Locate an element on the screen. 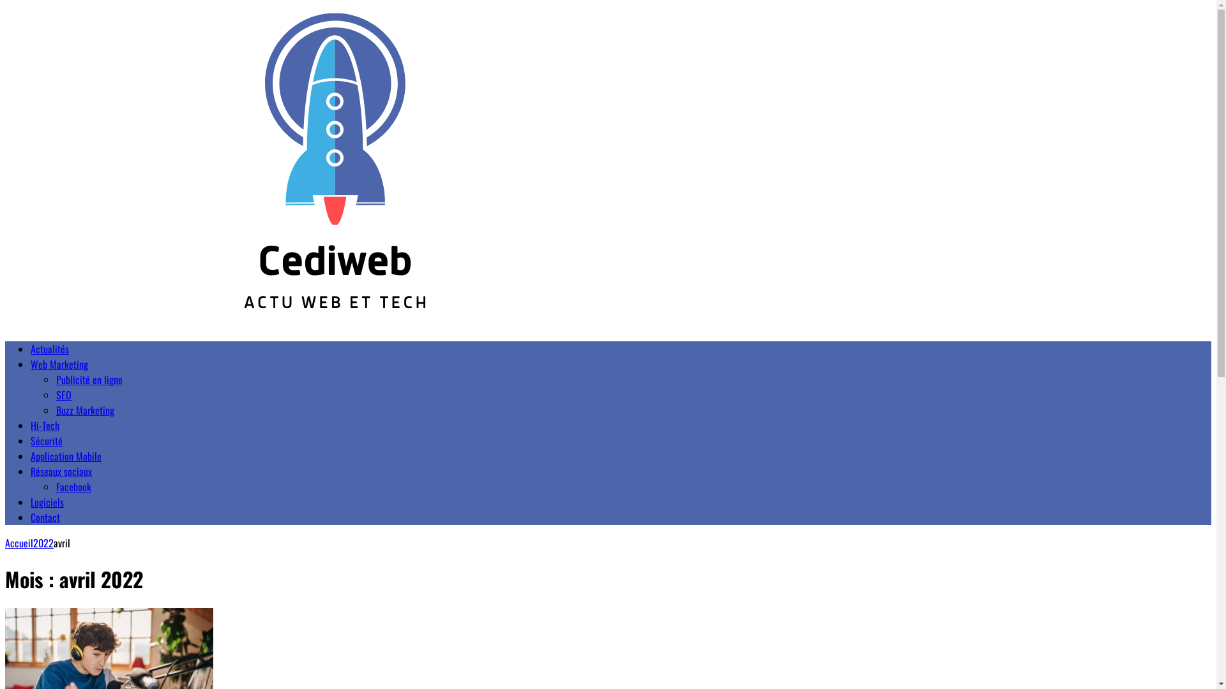 The width and height of the screenshot is (1226, 689). Accueil is located at coordinates (19, 543).